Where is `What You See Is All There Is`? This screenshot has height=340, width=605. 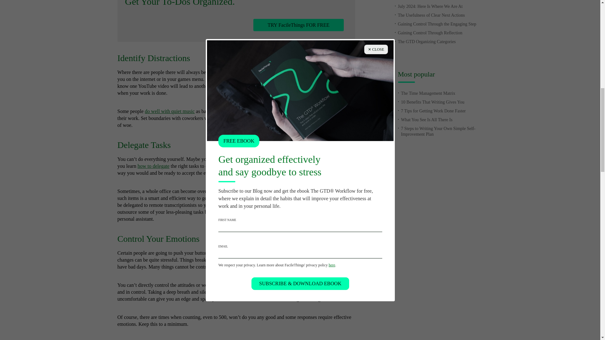 What You See Is All There Is is located at coordinates (426, 120).